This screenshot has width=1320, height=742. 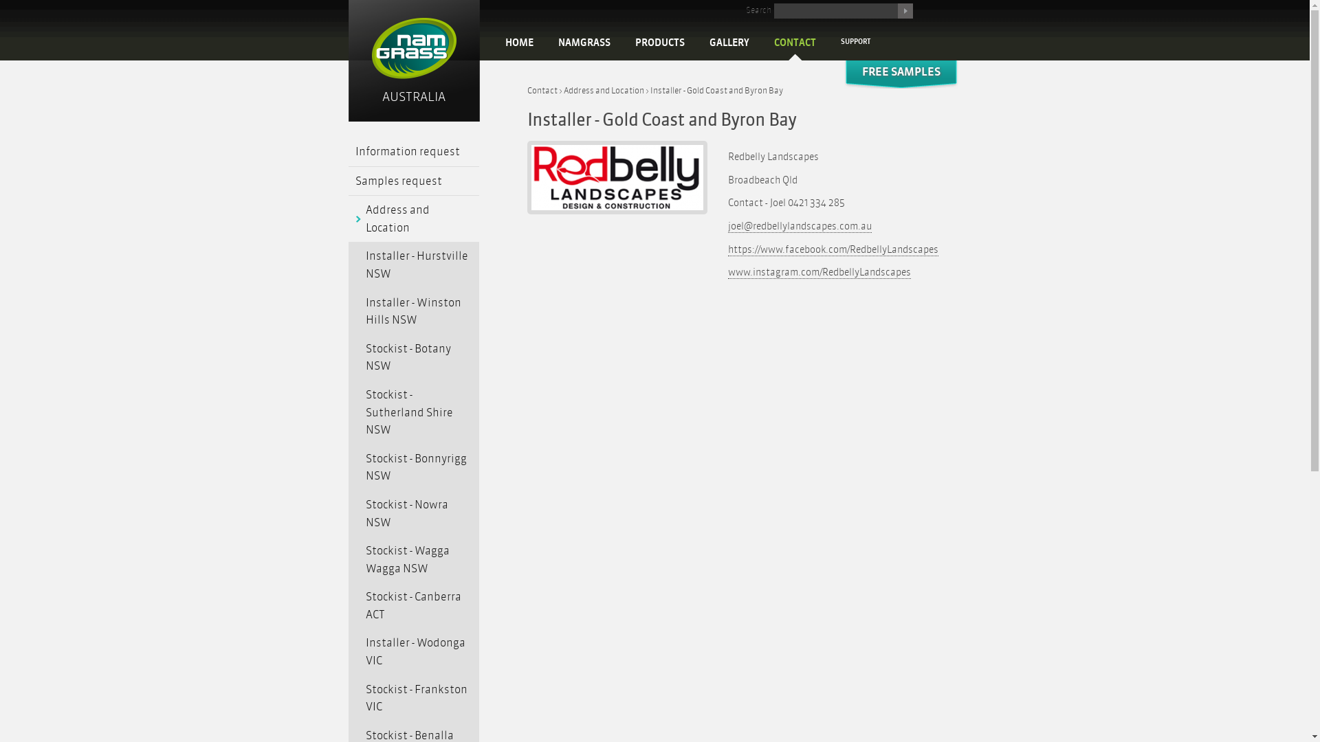 I want to click on Stockist - Sutherland Shire NSW, so click(x=414, y=412).